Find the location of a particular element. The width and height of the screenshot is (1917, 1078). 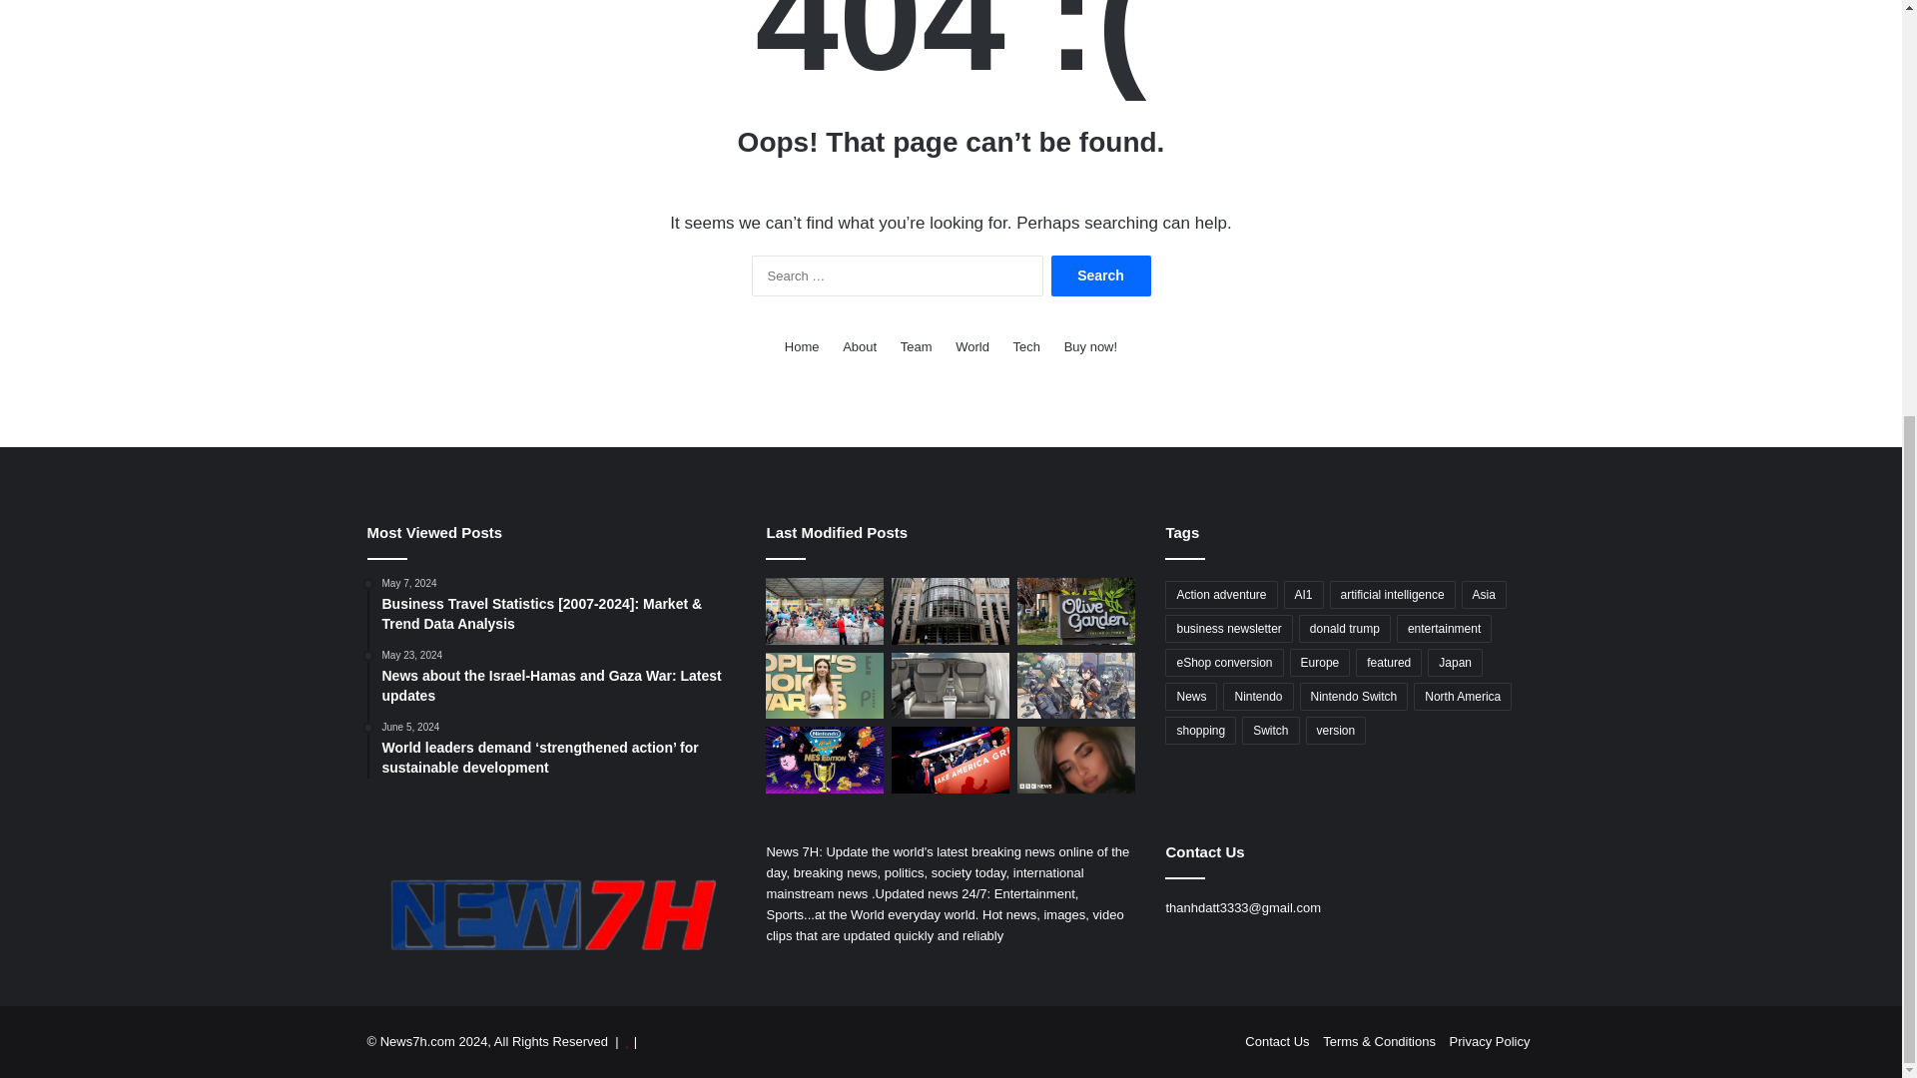

Asia is located at coordinates (1484, 595).